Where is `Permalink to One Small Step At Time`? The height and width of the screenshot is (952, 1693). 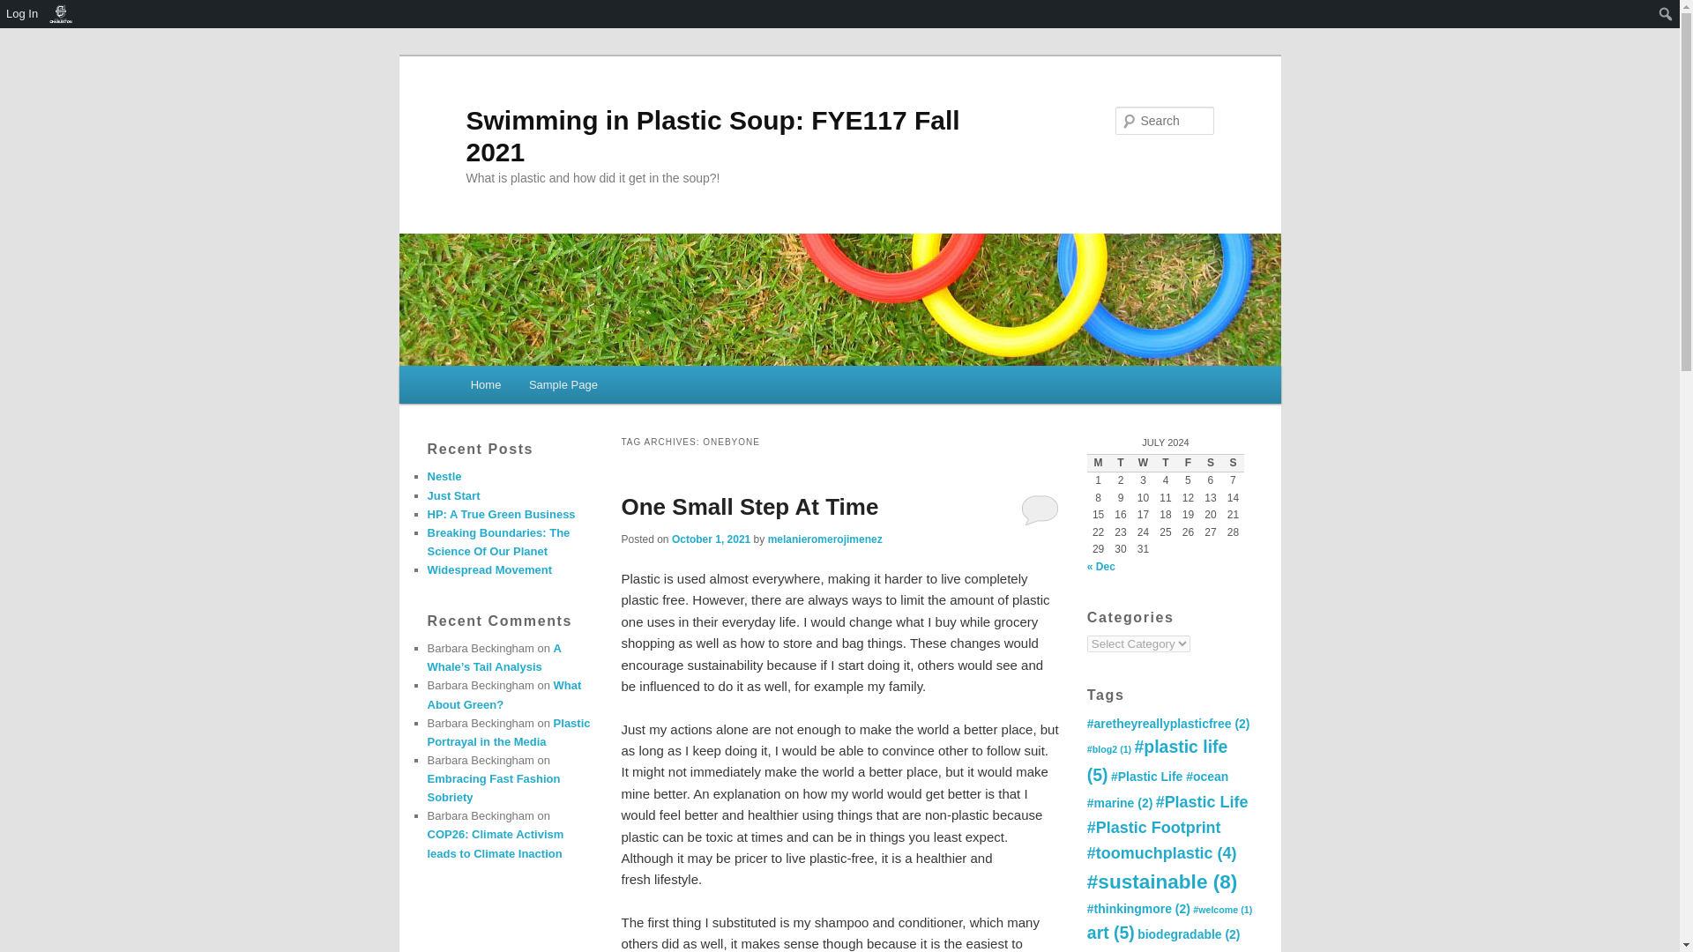
Permalink to One Small Step At Time is located at coordinates (750, 506).